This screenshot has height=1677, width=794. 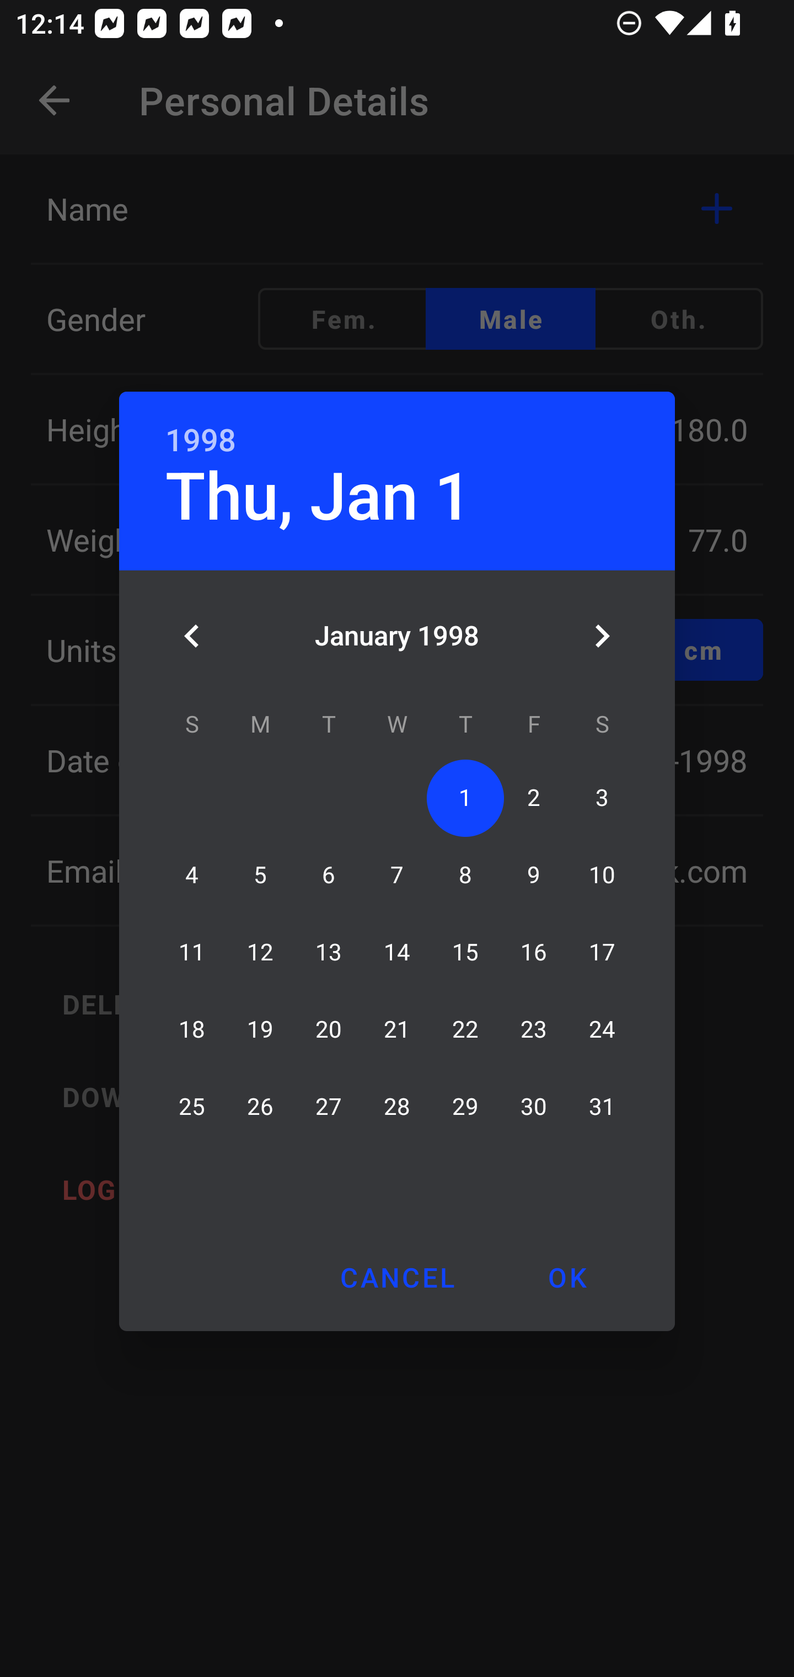 What do you see at coordinates (465, 1107) in the screenshot?
I see `29 29 January 1998` at bounding box center [465, 1107].